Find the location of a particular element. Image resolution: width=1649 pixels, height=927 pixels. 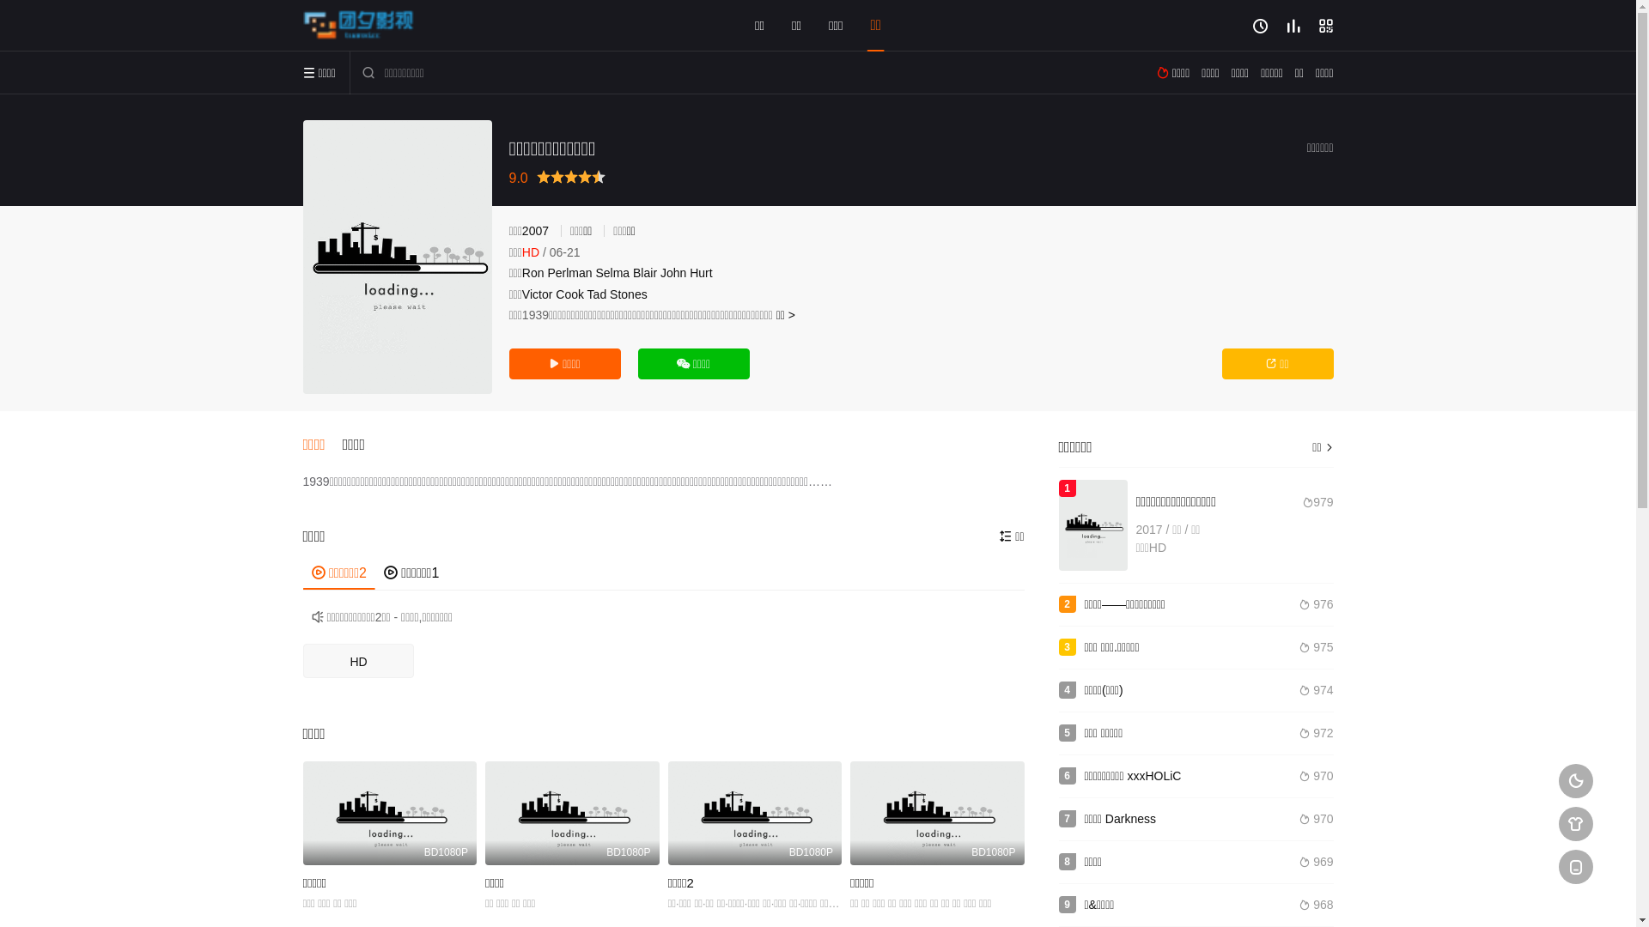

HD is located at coordinates (358, 661).